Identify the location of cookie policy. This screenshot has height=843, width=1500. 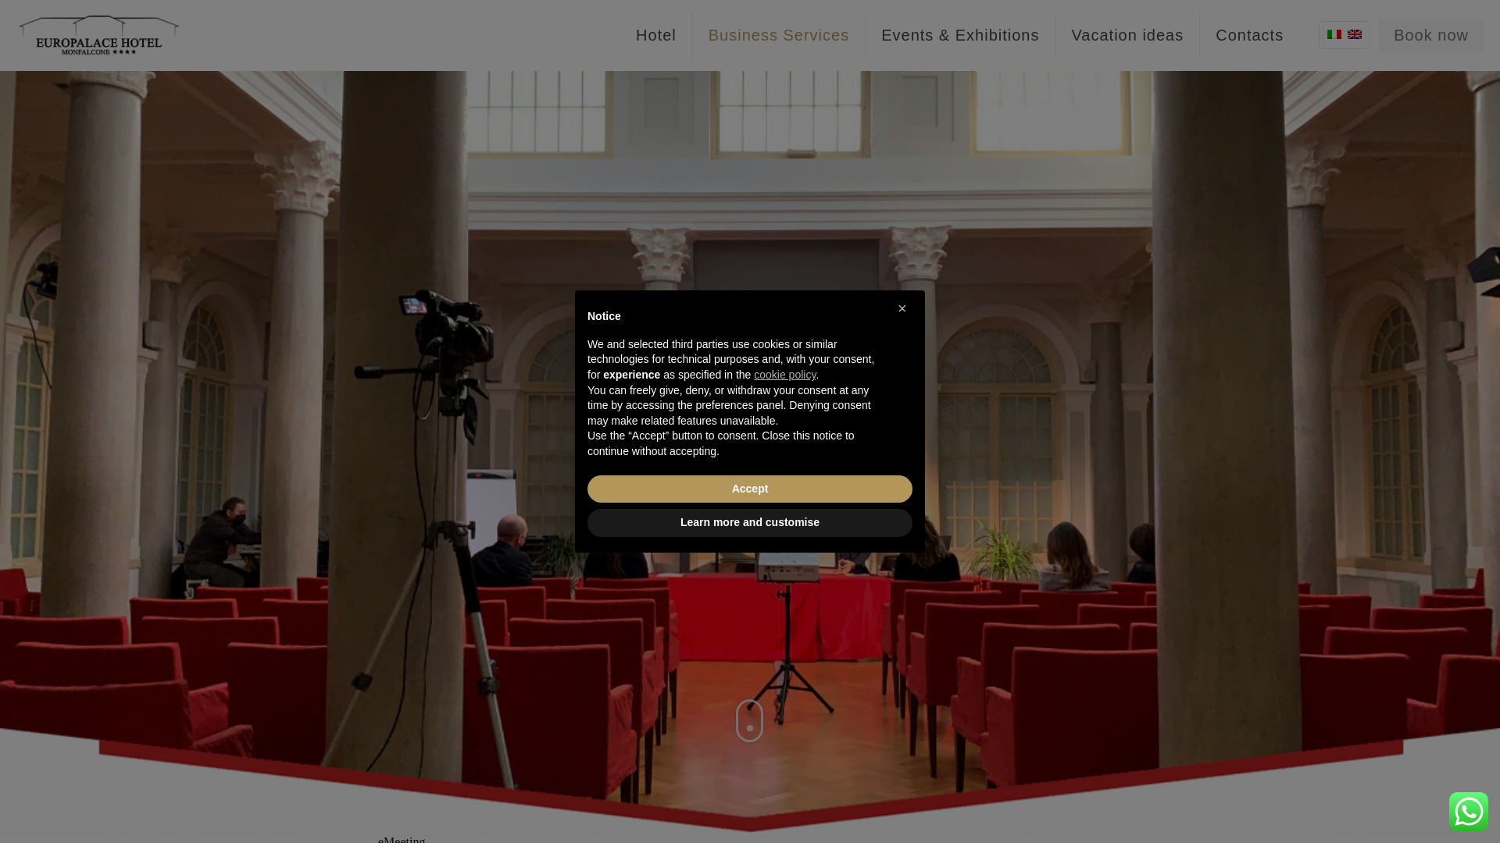
(784, 375).